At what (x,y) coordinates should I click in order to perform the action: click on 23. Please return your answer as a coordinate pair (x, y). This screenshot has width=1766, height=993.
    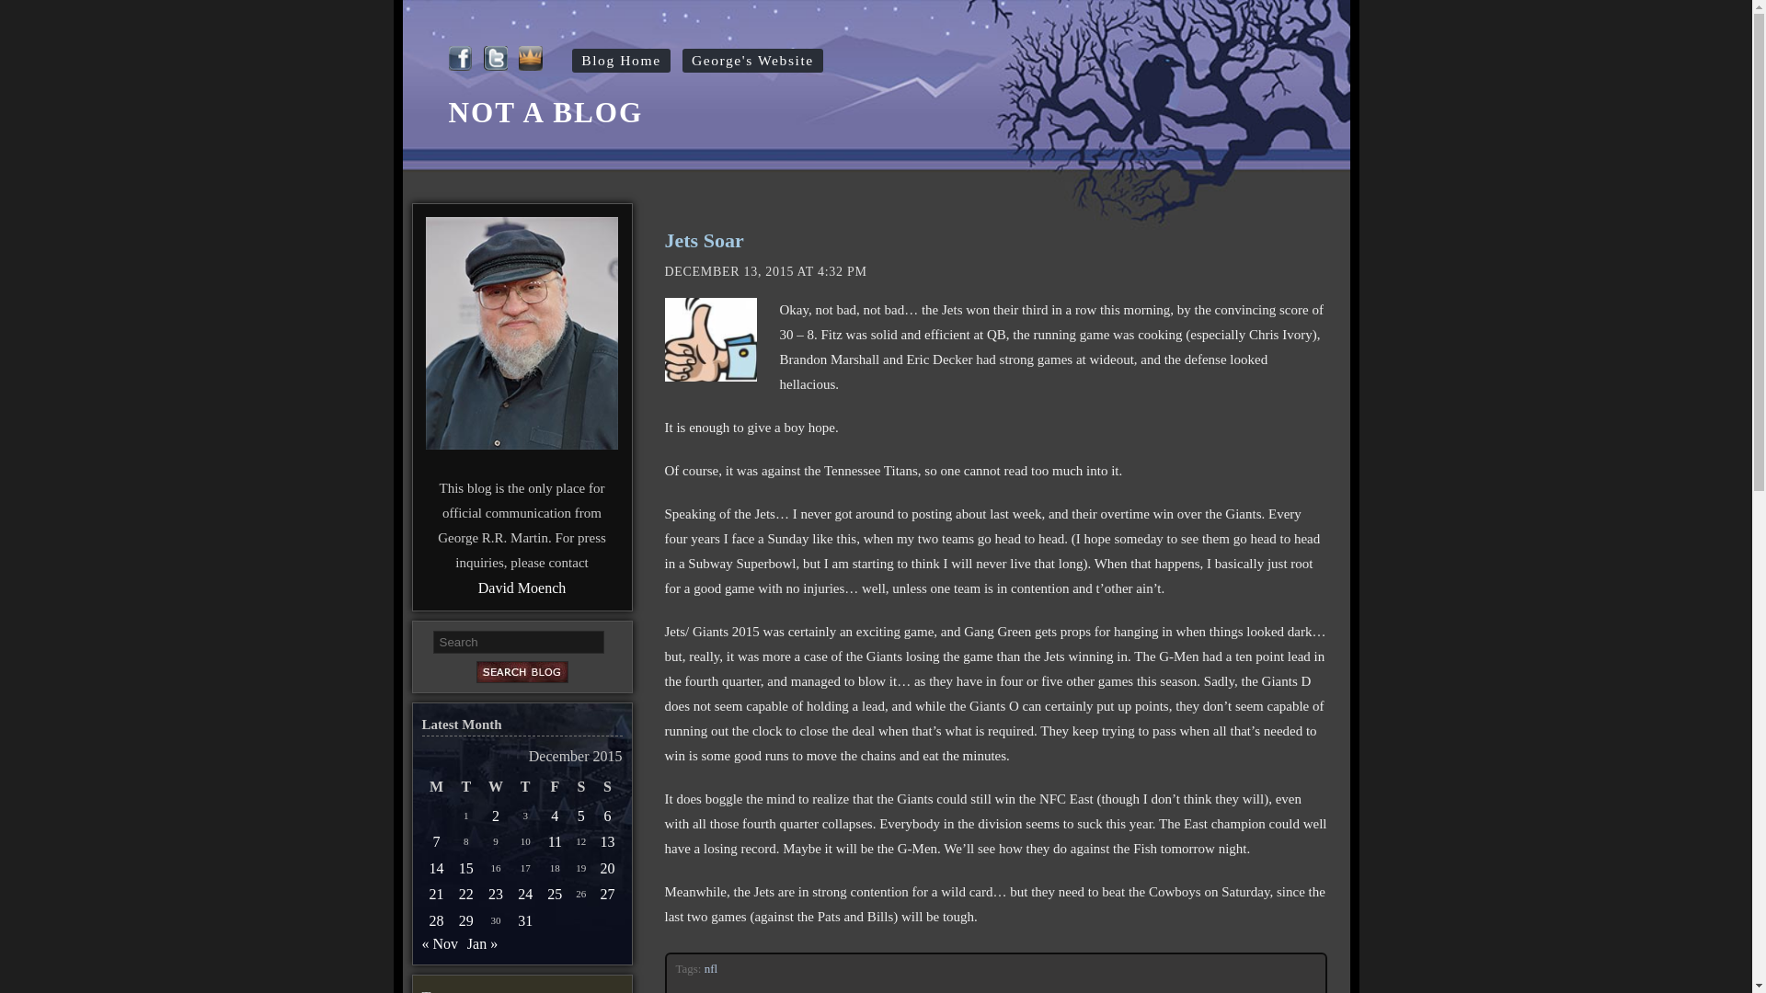
    Looking at the image, I should click on (496, 894).